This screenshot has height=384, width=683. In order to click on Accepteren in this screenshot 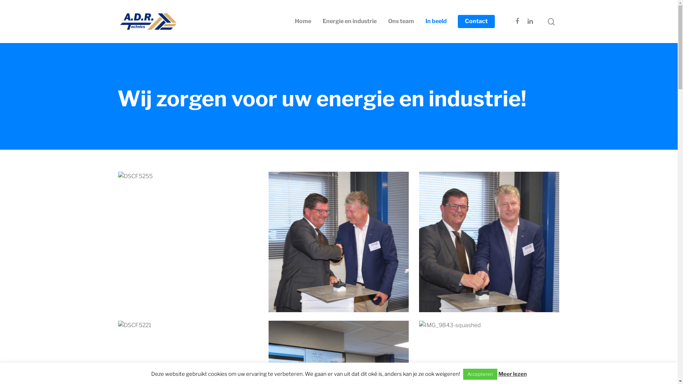, I will do `click(480, 374)`.